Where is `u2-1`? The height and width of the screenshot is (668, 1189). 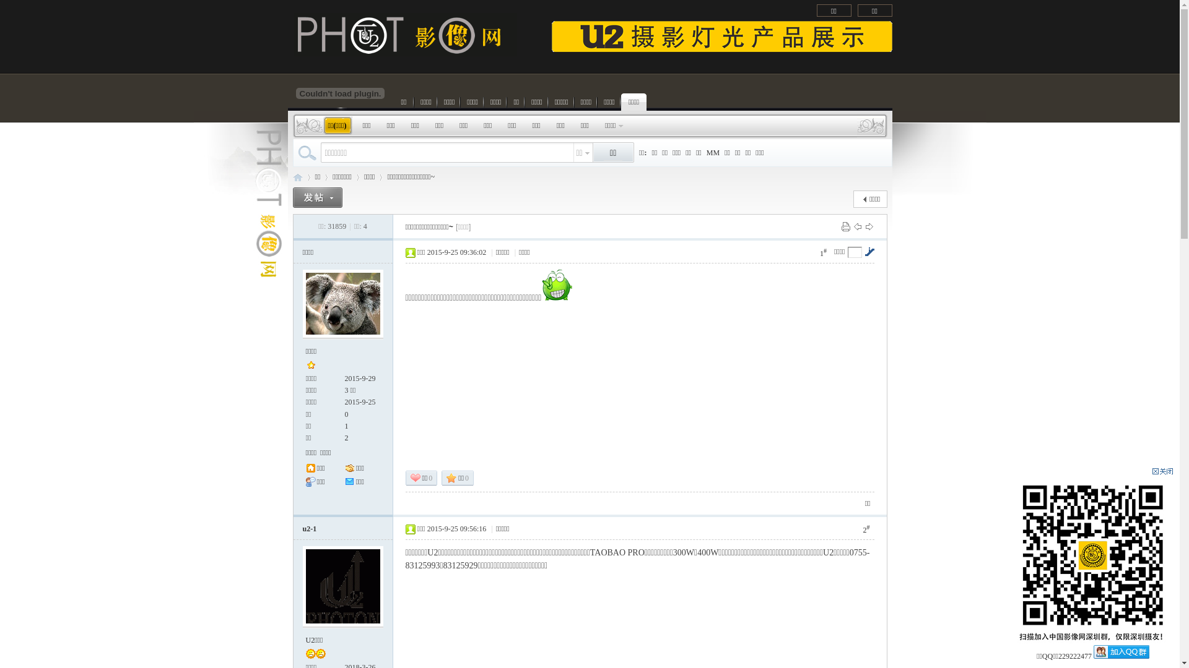 u2-1 is located at coordinates (310, 529).